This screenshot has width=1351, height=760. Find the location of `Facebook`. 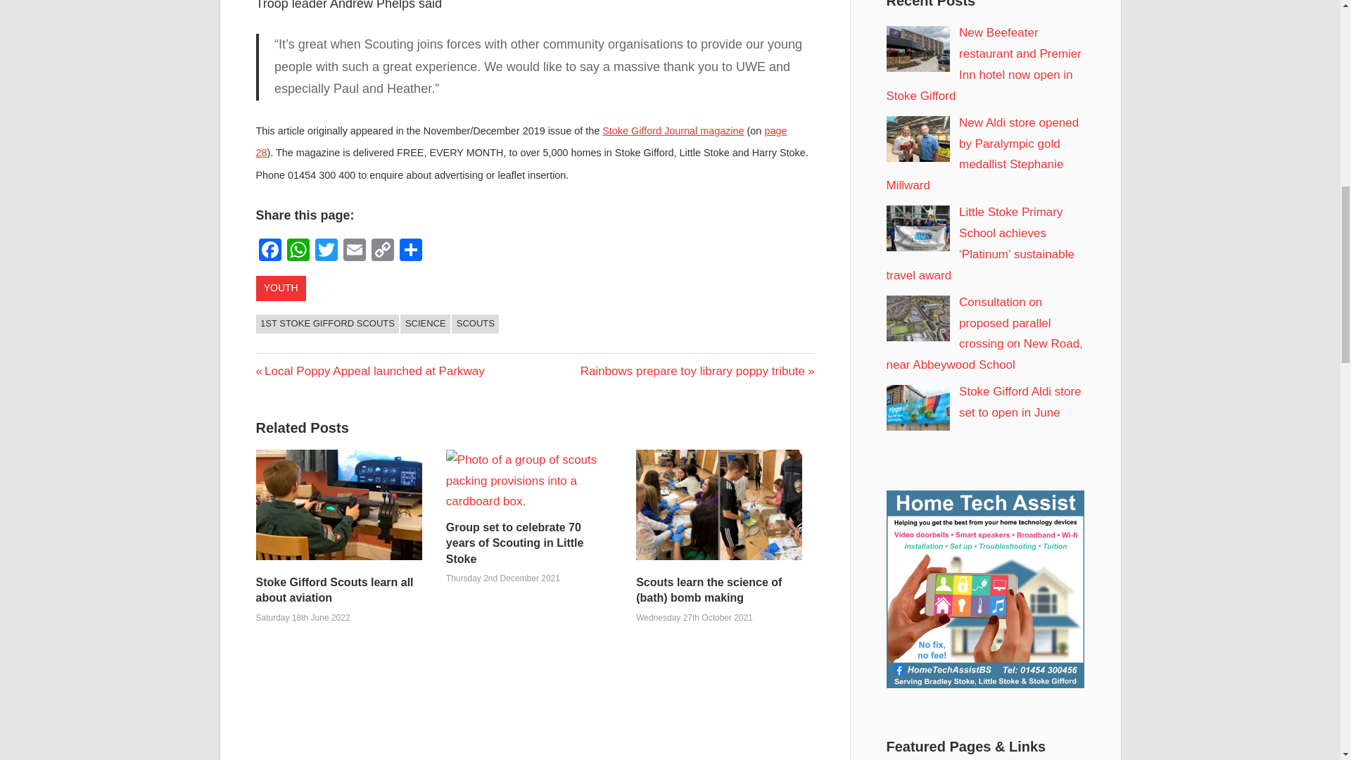

Facebook is located at coordinates (270, 251).